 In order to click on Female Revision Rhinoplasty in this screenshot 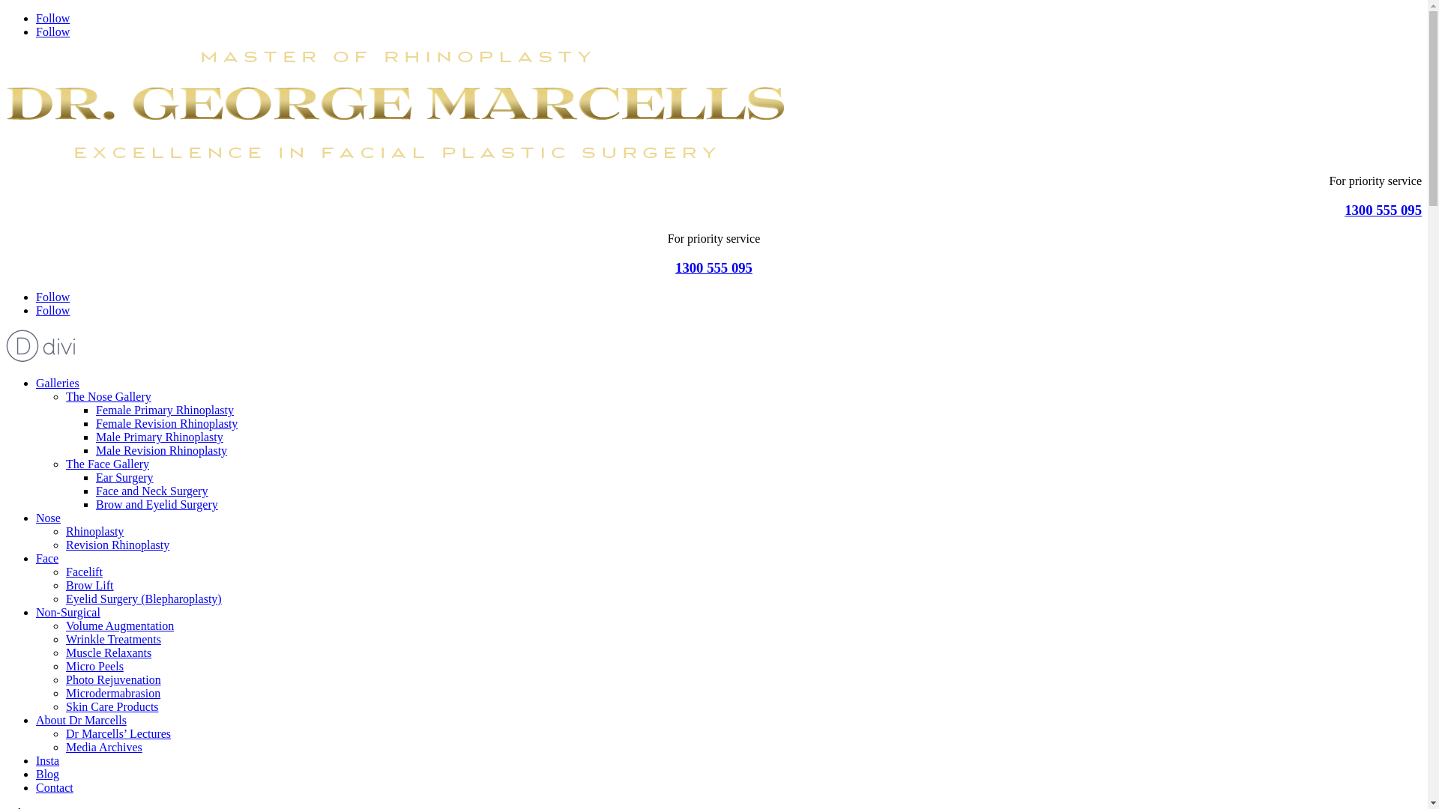, I will do `click(166, 424)`.